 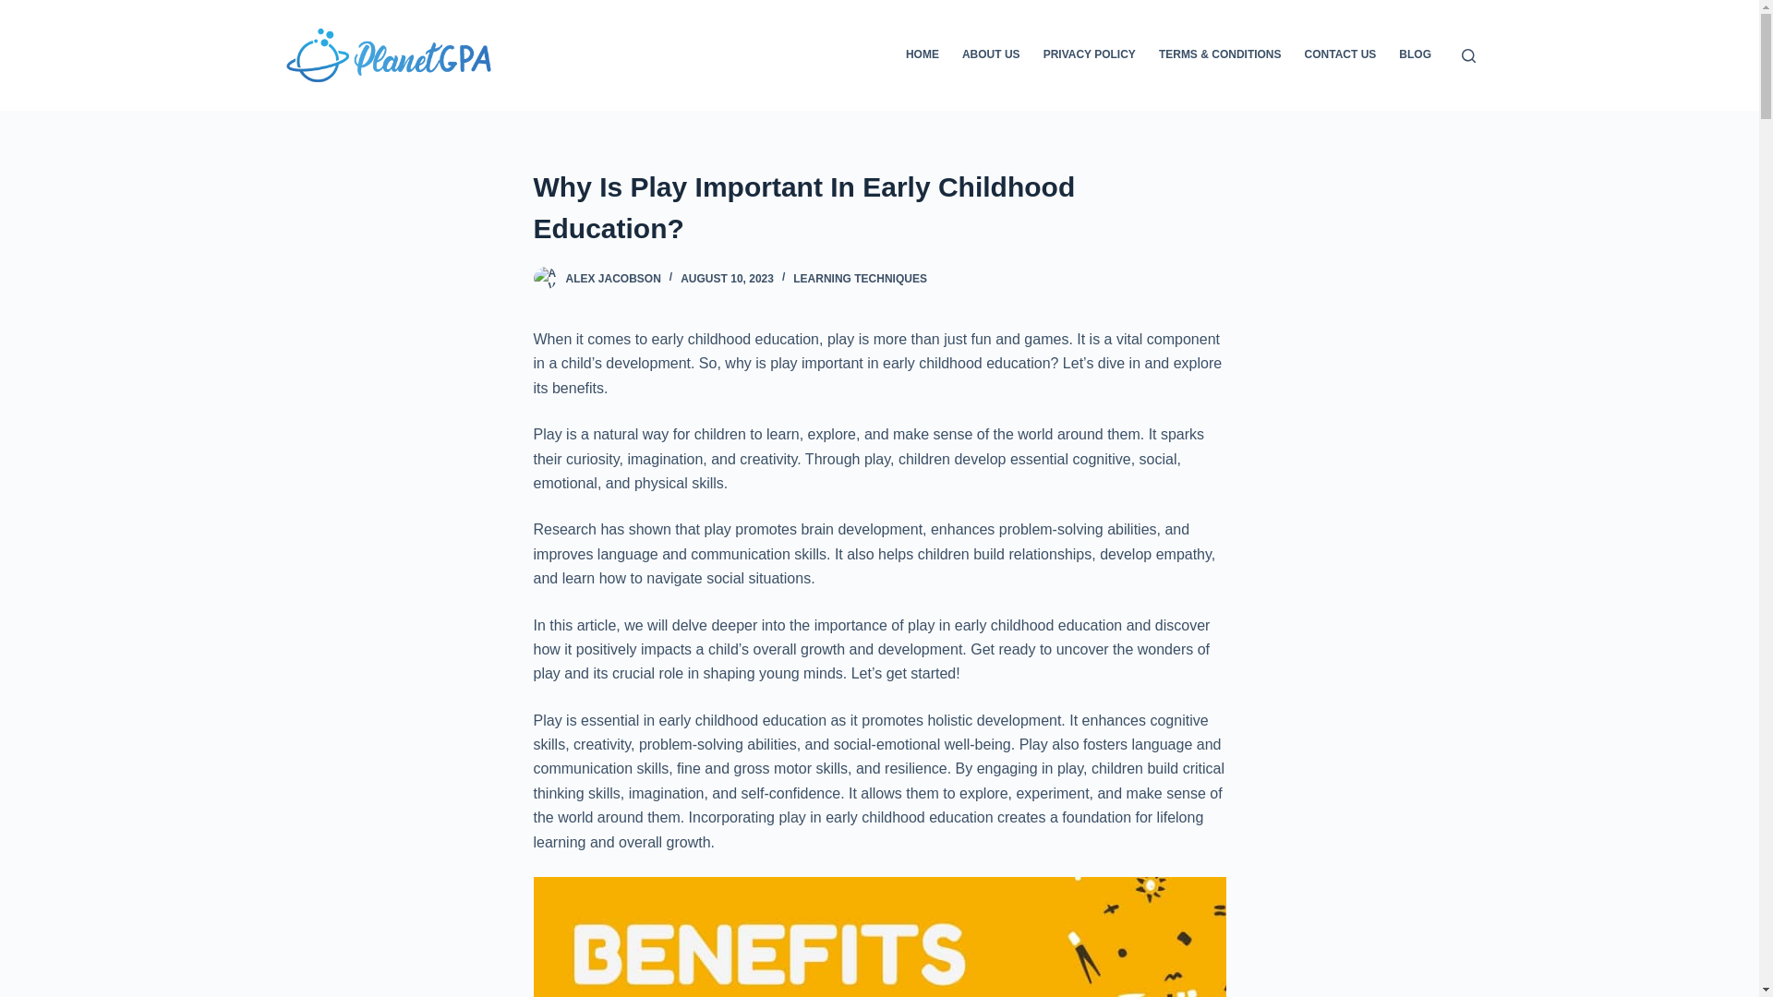 I want to click on Skip to content, so click(x=18, y=9).